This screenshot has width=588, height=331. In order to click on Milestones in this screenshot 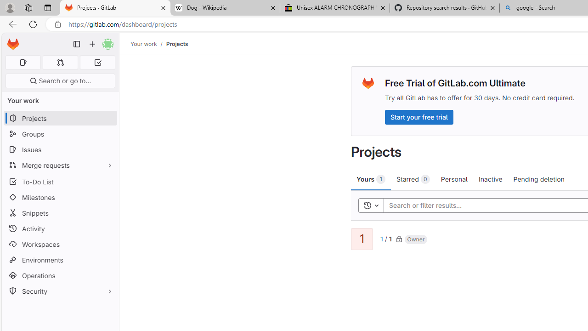, I will do `click(60, 197)`.